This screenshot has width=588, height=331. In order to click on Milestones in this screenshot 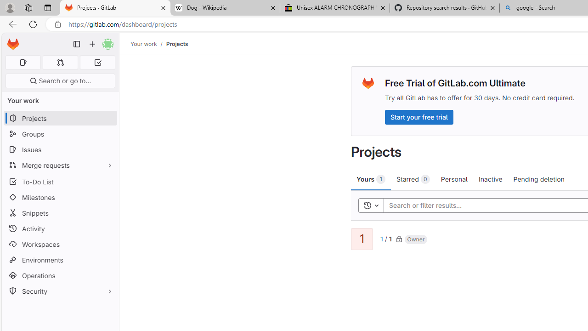, I will do `click(60, 197)`.